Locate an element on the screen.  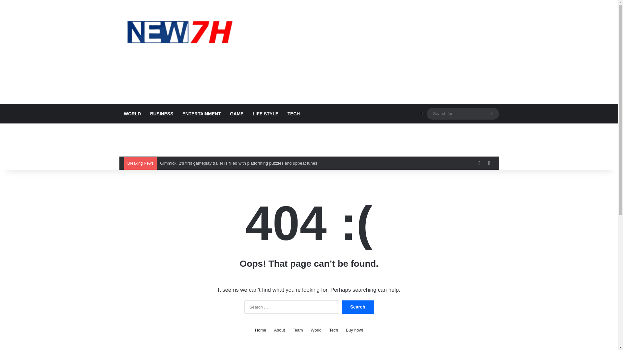
Search is located at coordinates (358, 307).